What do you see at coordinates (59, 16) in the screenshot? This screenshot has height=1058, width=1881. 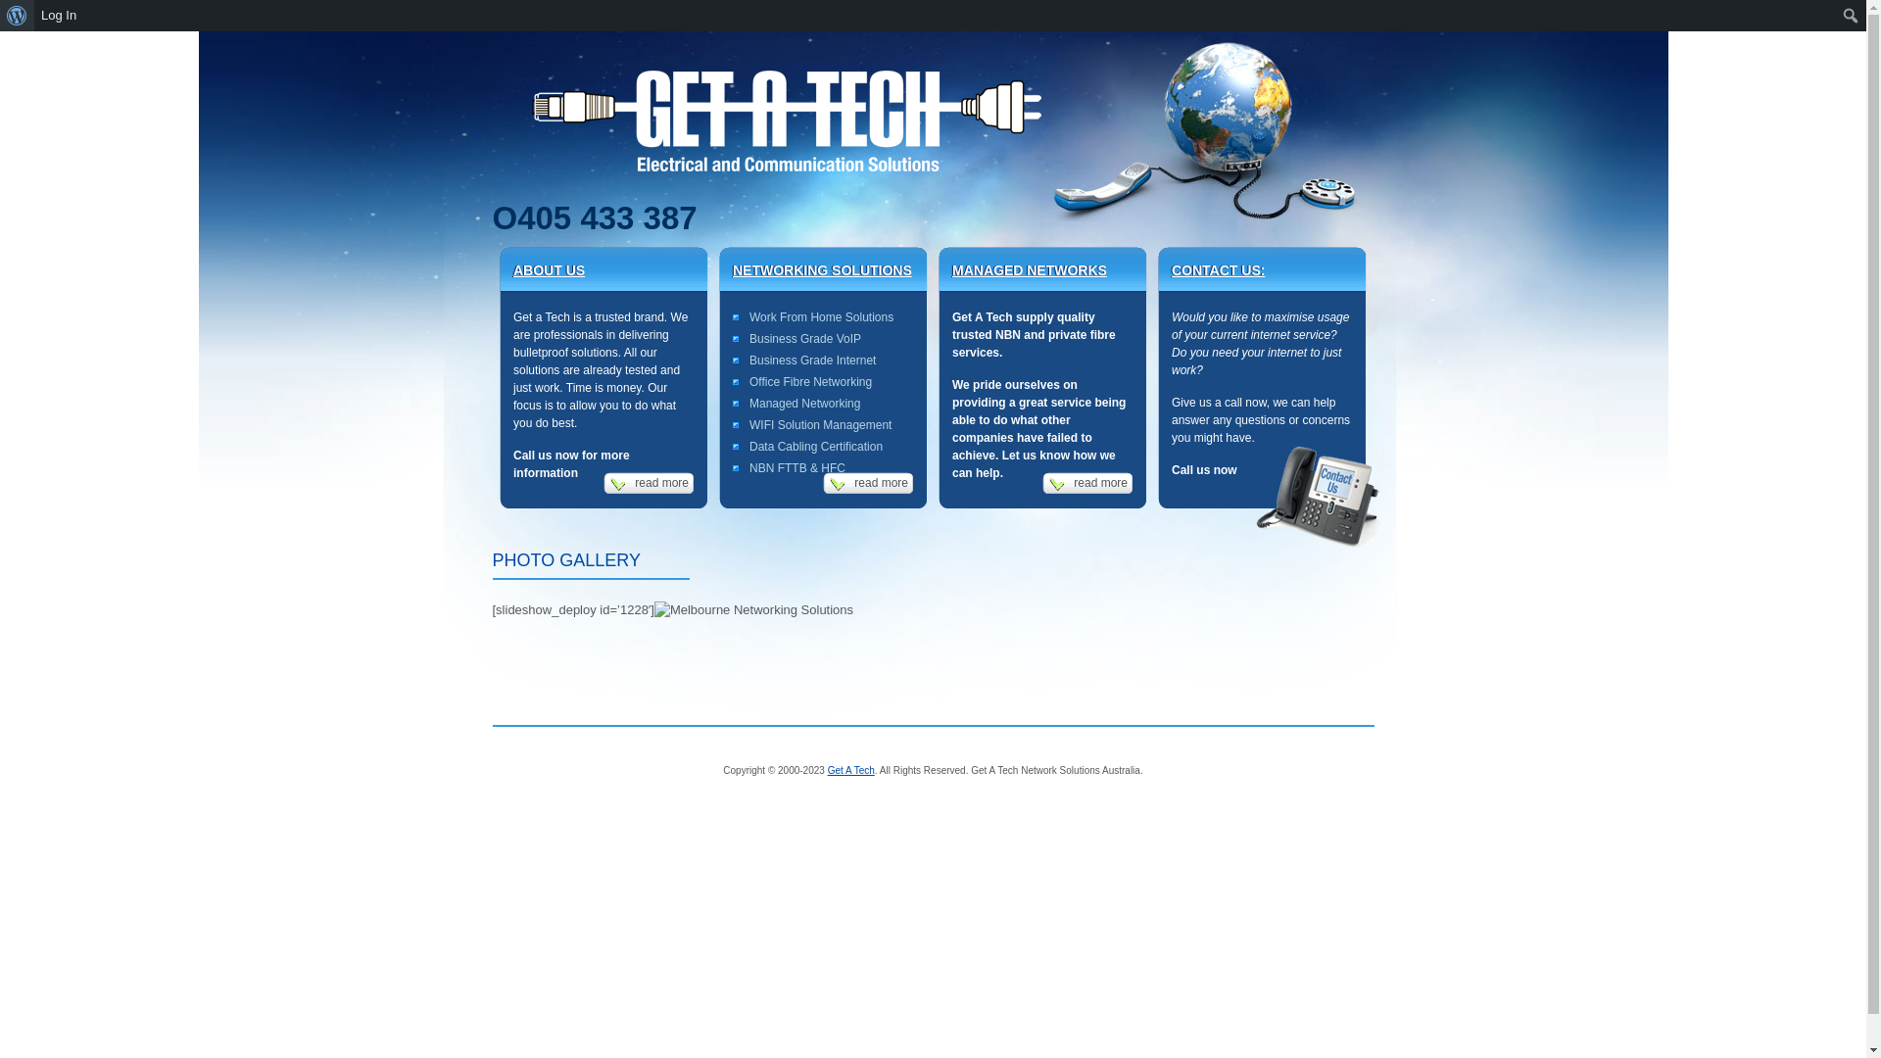 I see `Log In` at bounding box center [59, 16].